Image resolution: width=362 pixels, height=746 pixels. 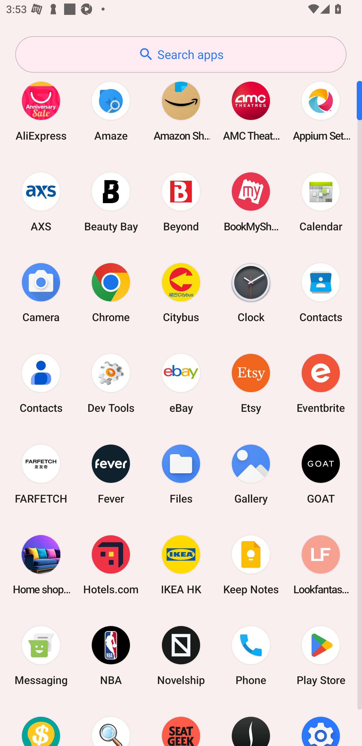 I want to click on Etsy, so click(x=251, y=383).